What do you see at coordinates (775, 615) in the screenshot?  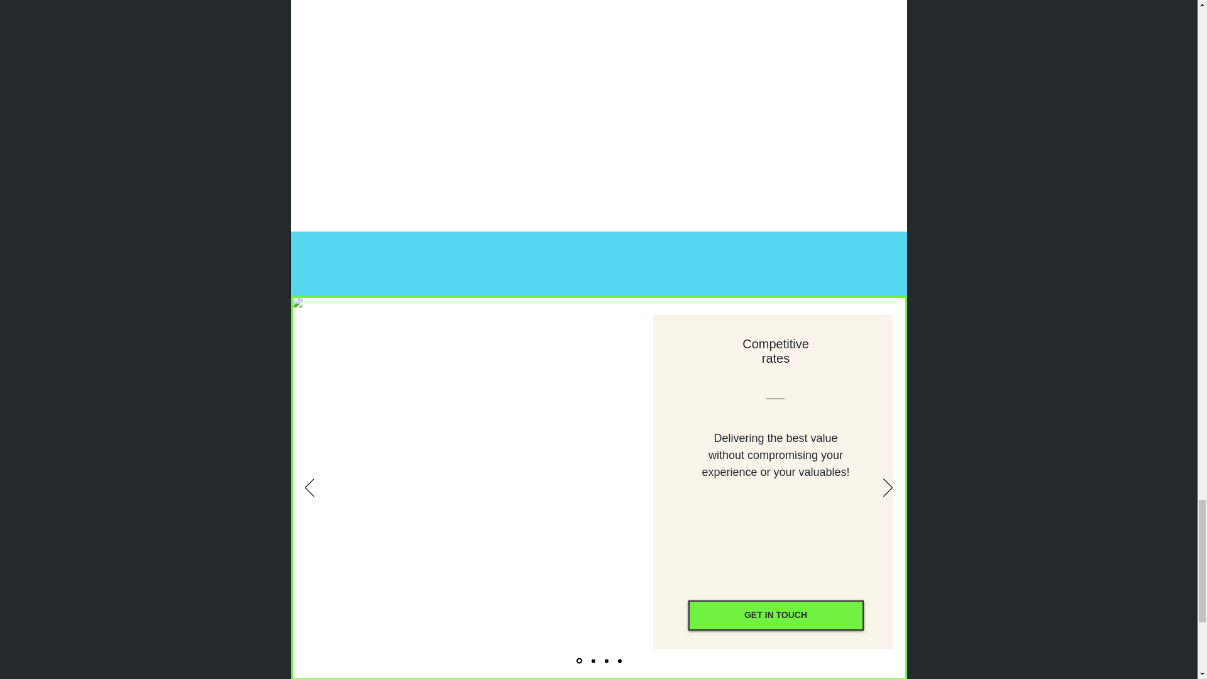 I see `GET IN TOUCH` at bounding box center [775, 615].